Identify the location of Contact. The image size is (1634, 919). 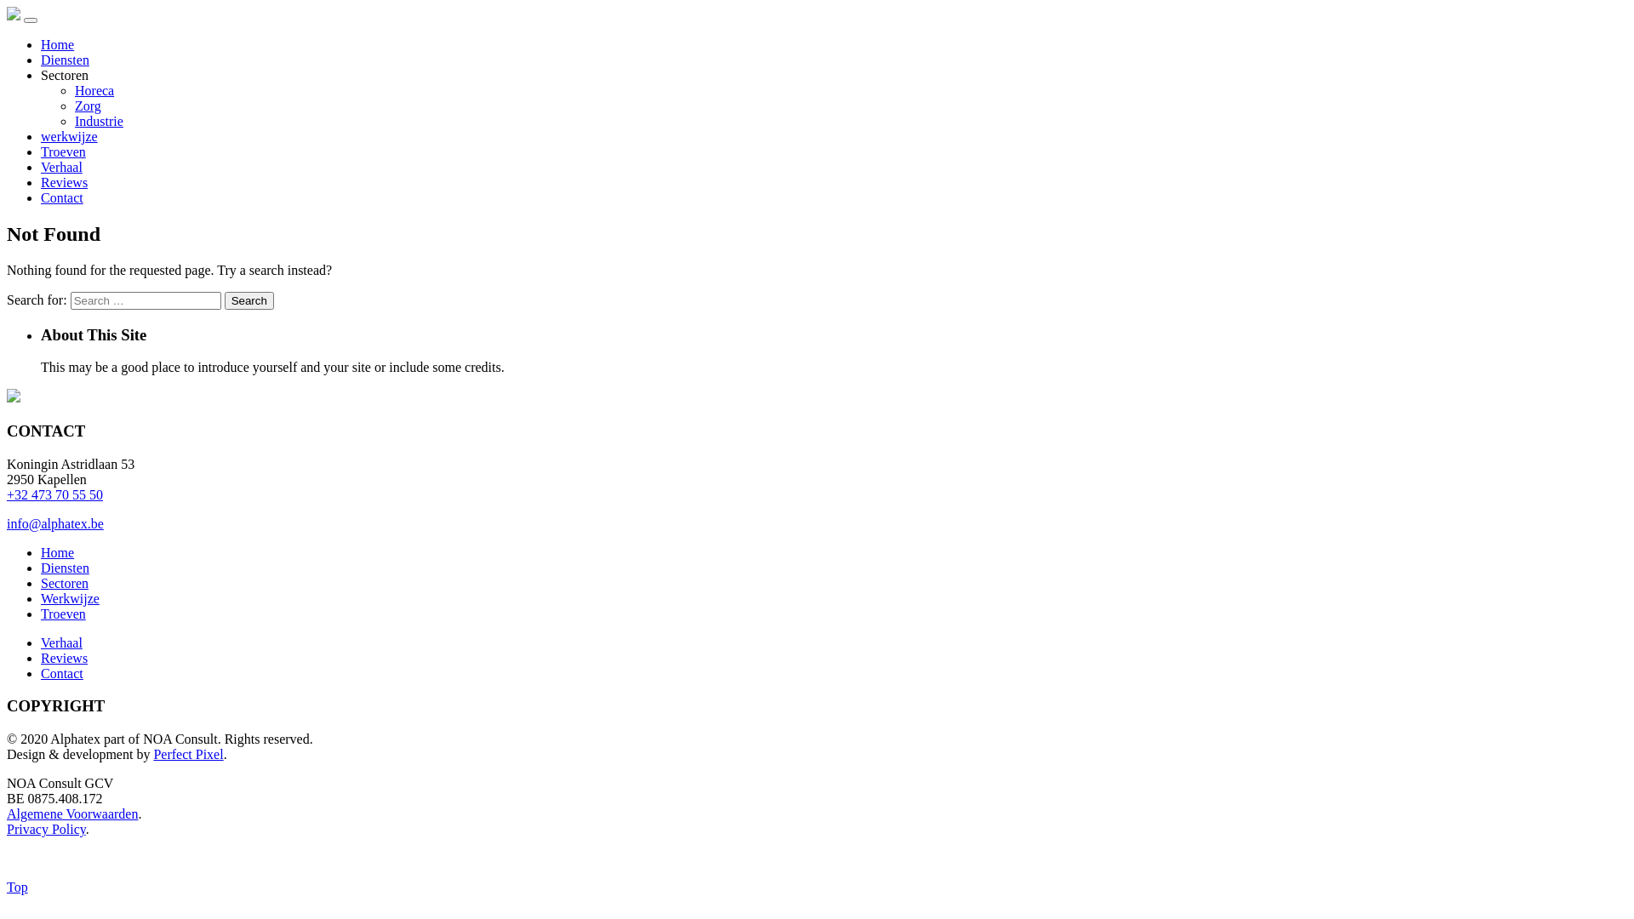
(62, 197).